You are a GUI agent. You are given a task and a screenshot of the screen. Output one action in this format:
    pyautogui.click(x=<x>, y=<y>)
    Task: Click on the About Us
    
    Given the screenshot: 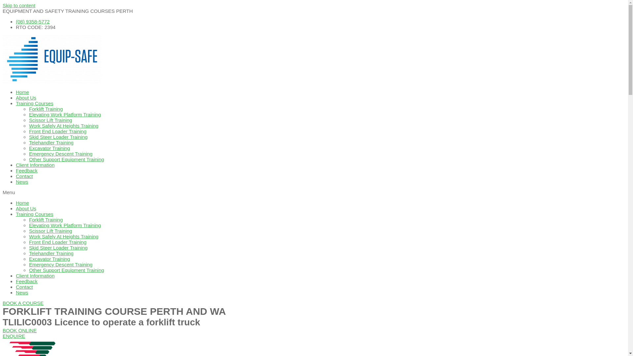 What is the action you would take?
    pyautogui.click(x=26, y=98)
    